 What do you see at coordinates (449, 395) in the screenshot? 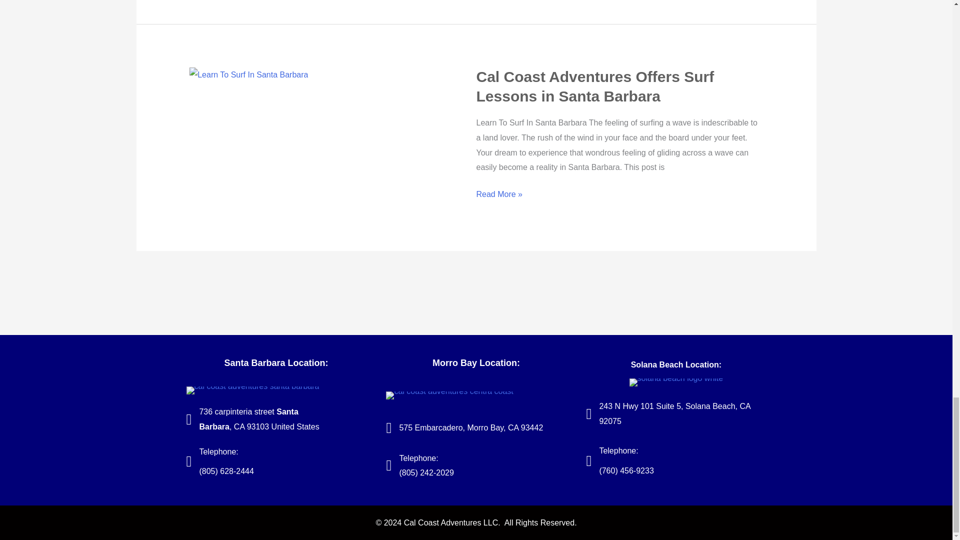
I see `Cal Coast Central Coast LOGO` at bounding box center [449, 395].